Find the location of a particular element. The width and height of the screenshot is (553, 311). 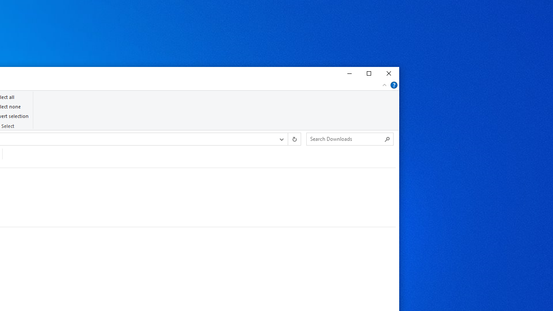

Search Box is located at coordinates (346, 139).